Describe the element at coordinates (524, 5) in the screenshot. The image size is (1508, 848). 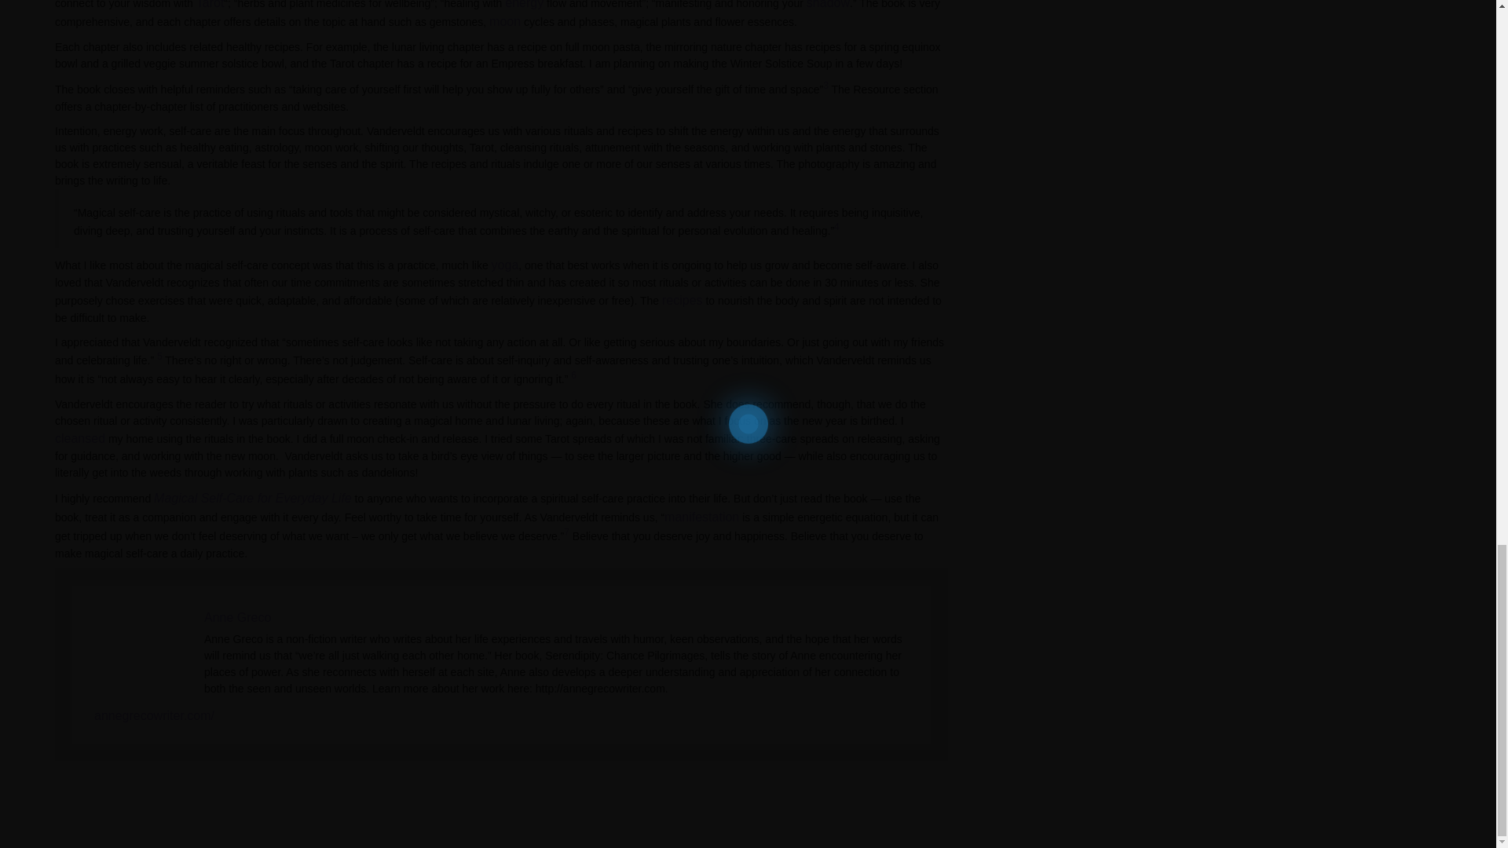
I see `energy` at that location.